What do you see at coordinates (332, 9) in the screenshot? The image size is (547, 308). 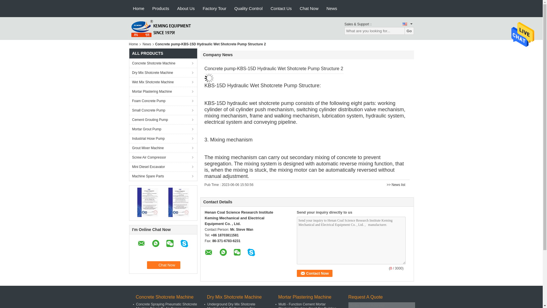 I see `News` at bounding box center [332, 9].